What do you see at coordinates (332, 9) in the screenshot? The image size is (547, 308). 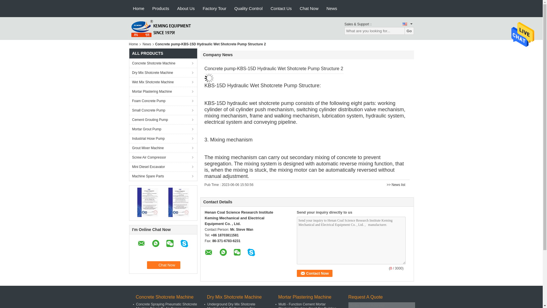 I see `News` at bounding box center [332, 9].